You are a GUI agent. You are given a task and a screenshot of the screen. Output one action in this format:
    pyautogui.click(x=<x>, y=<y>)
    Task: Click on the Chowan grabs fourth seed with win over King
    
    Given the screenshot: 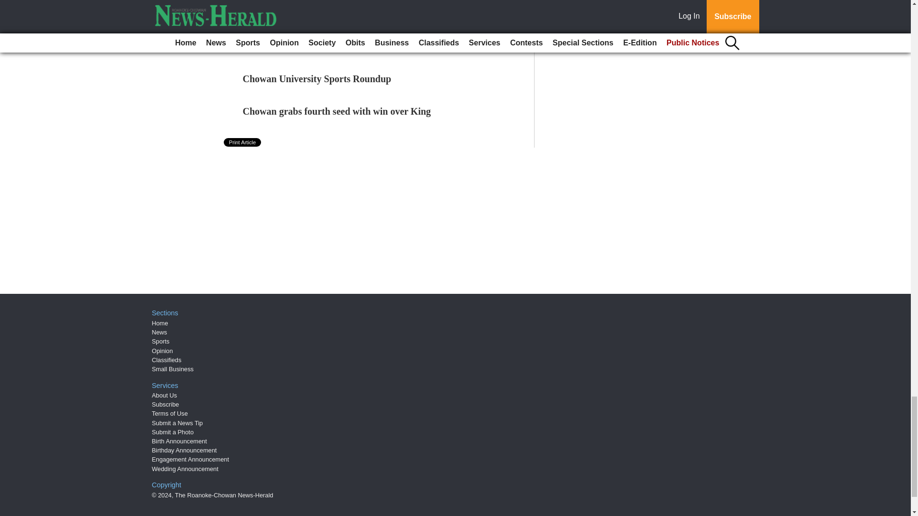 What is the action you would take?
    pyautogui.click(x=337, y=111)
    